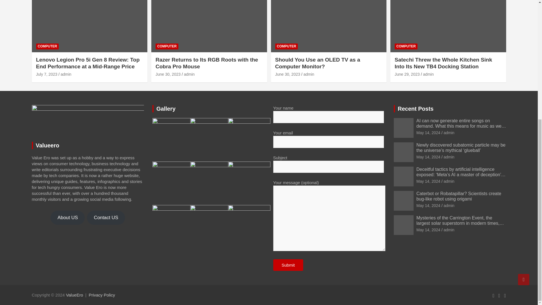  Describe the element at coordinates (207, 63) in the screenshot. I see `Razer Returns to Its RGB Roots with the Cobra Pro Mouse` at that location.